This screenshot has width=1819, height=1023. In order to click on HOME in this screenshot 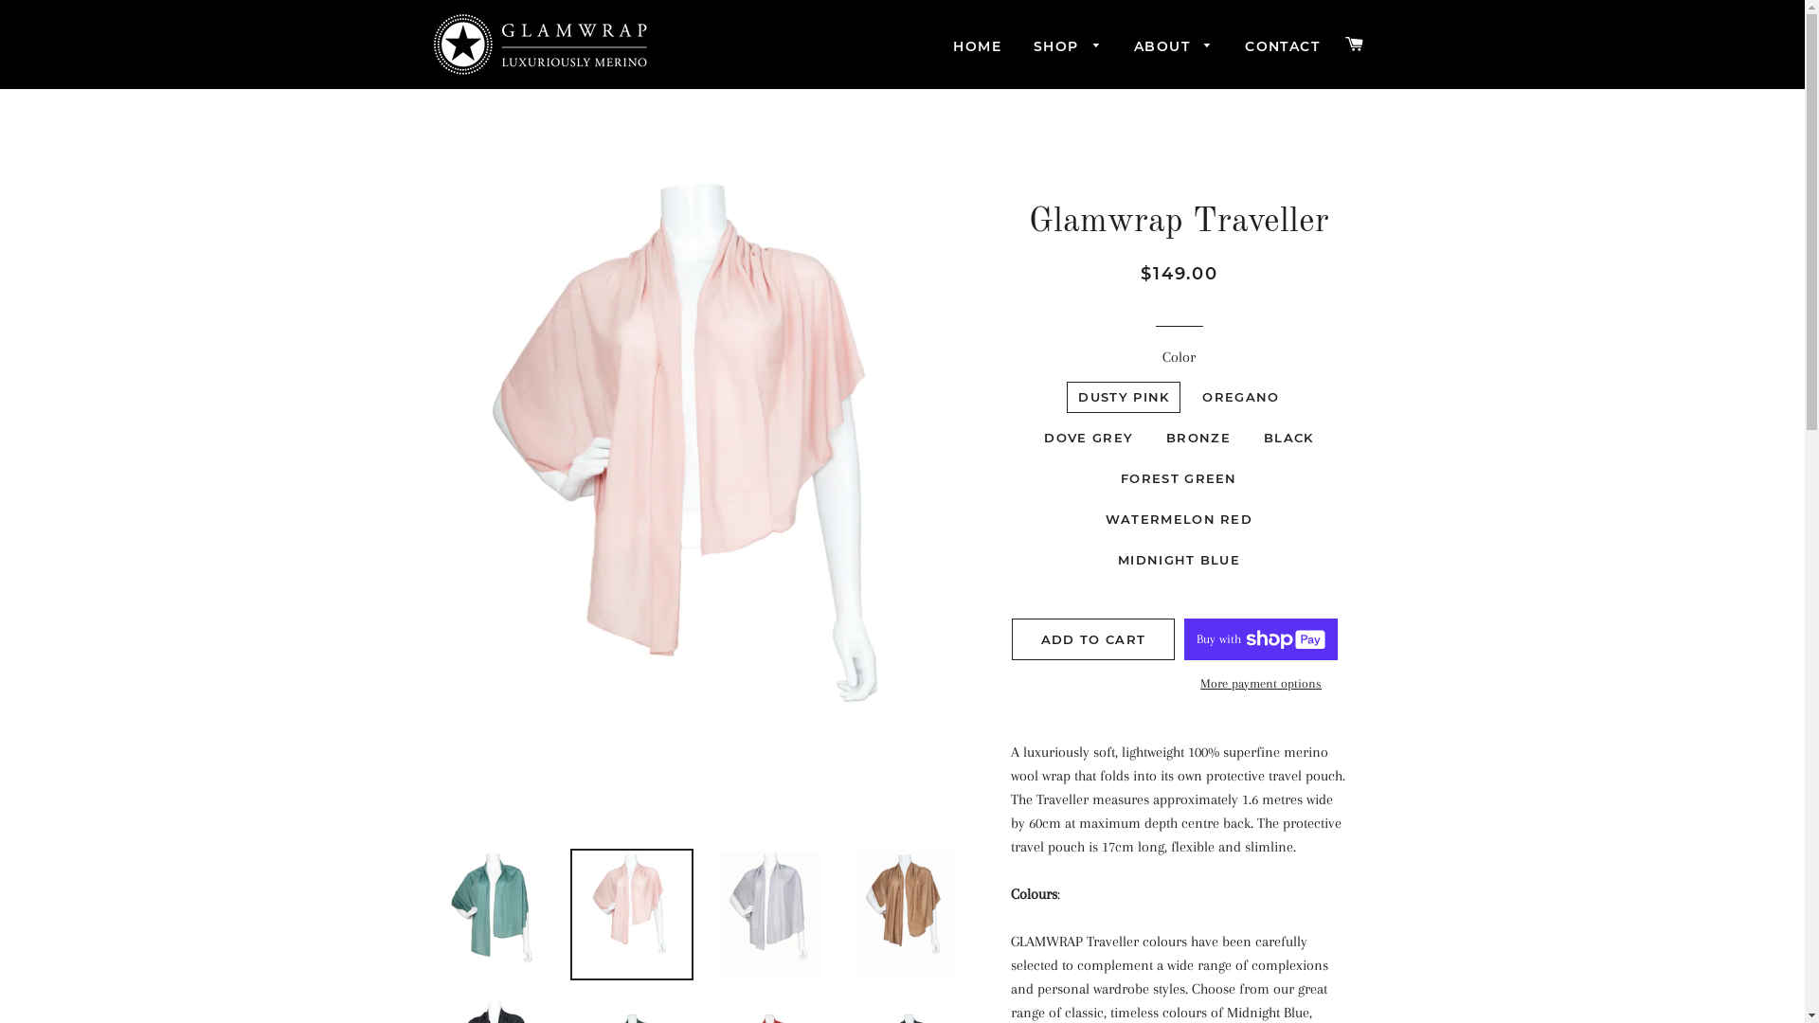, I will do `click(978, 47)`.